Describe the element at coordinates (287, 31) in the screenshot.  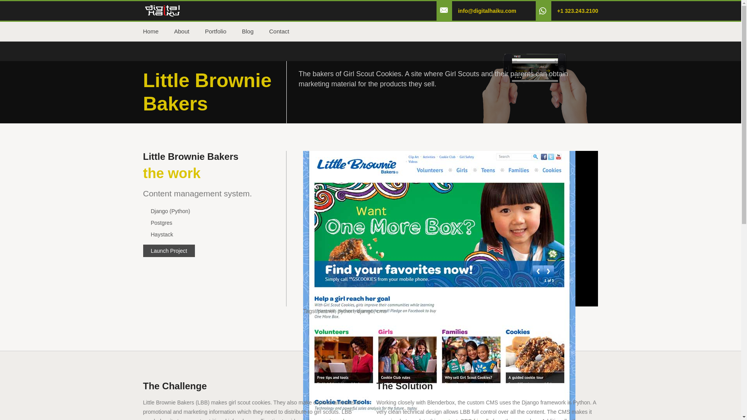
I see `Contact` at that location.